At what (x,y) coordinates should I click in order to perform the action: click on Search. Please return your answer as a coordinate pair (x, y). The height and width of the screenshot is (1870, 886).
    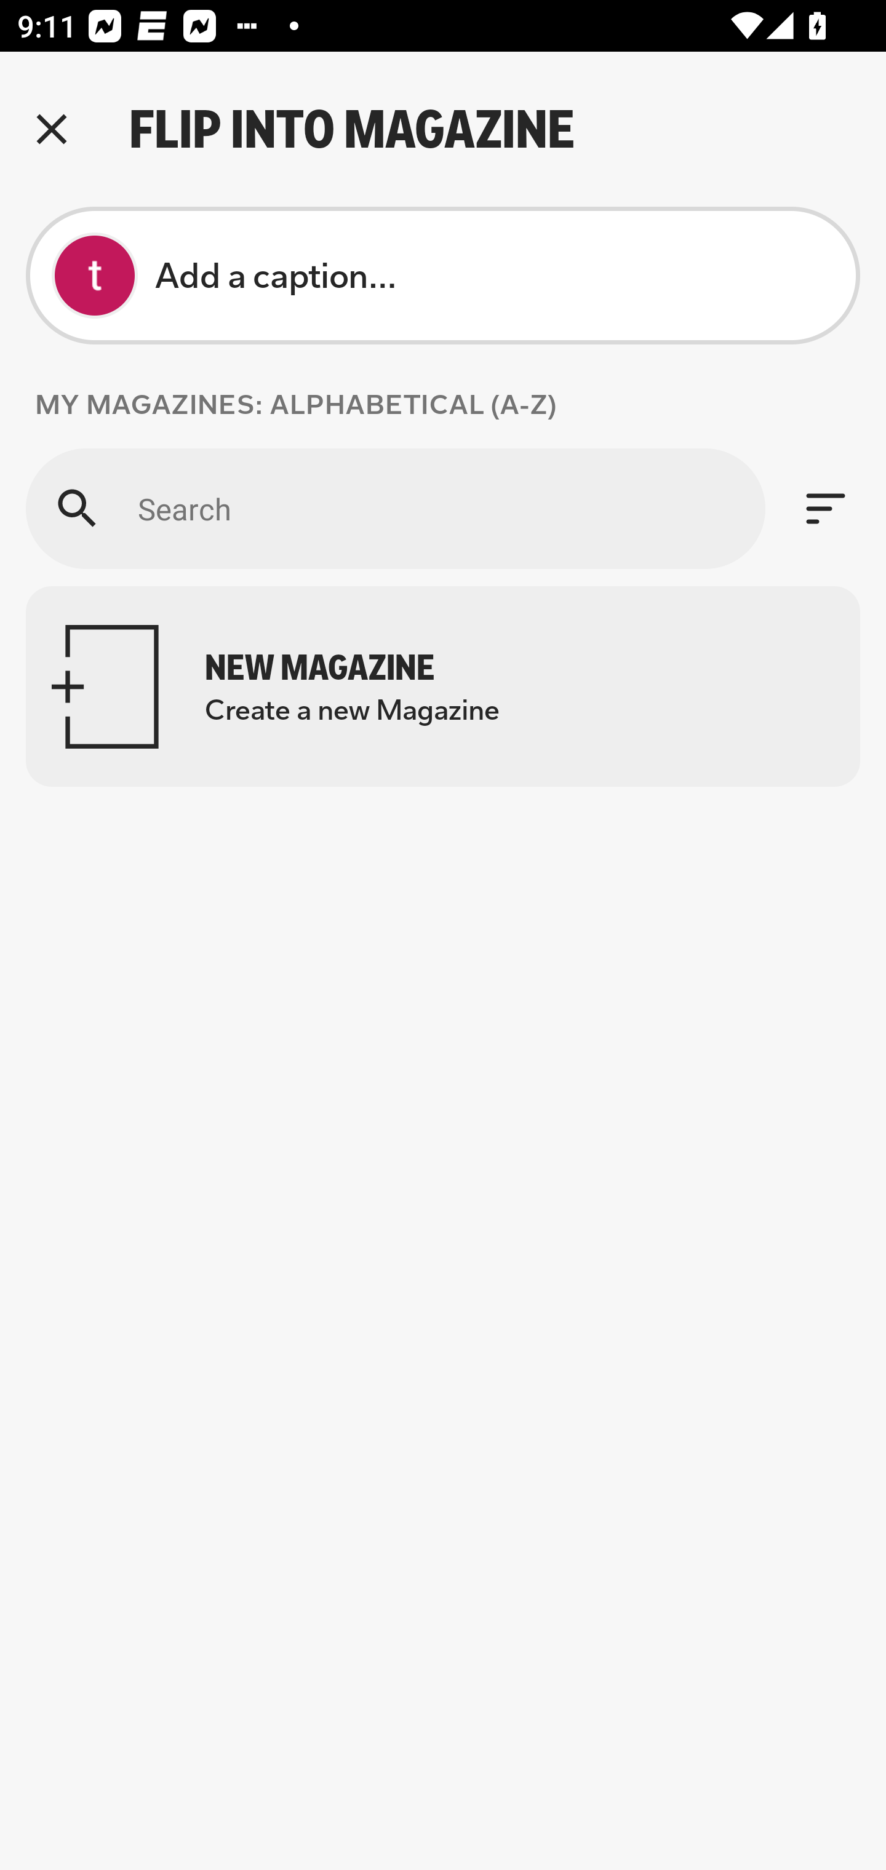
    Looking at the image, I should click on (395, 508).